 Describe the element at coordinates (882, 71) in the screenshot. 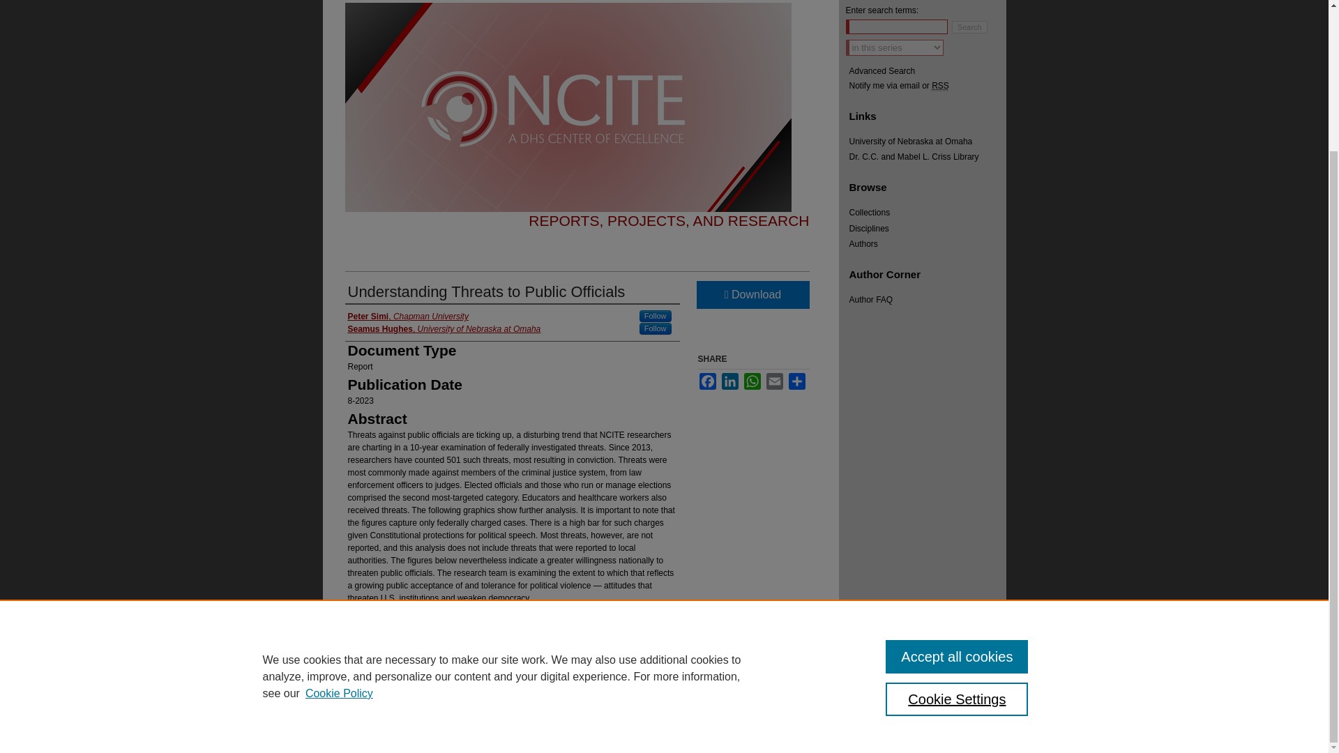

I see `Advanced Search` at that location.